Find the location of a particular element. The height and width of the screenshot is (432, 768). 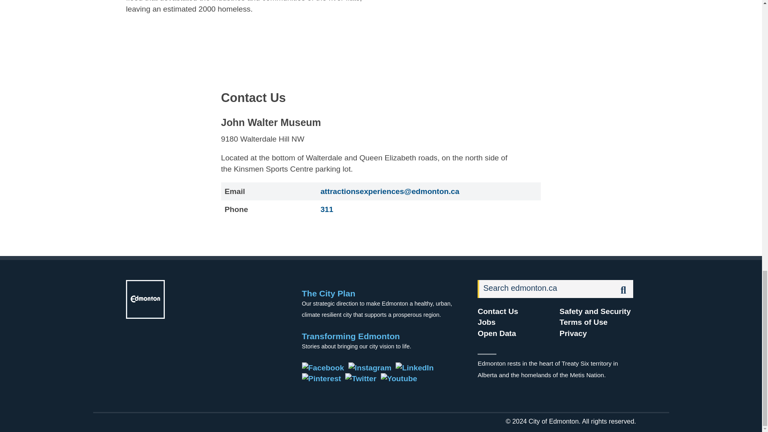

The City Plan is located at coordinates (328, 294).